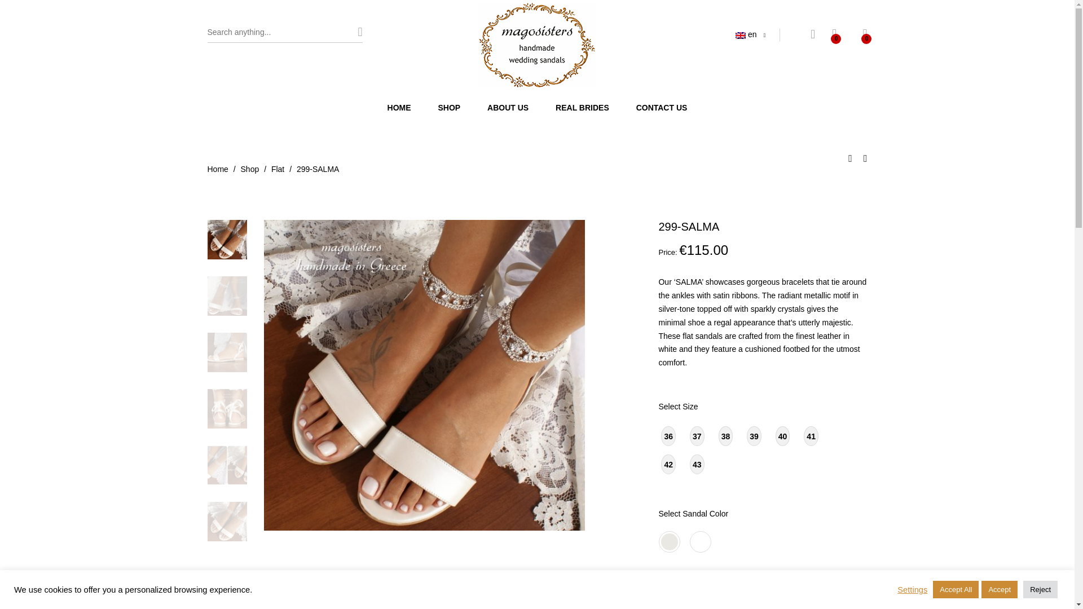 The image size is (1083, 609). Describe the element at coordinates (508, 107) in the screenshot. I see `ABOUT US` at that location.